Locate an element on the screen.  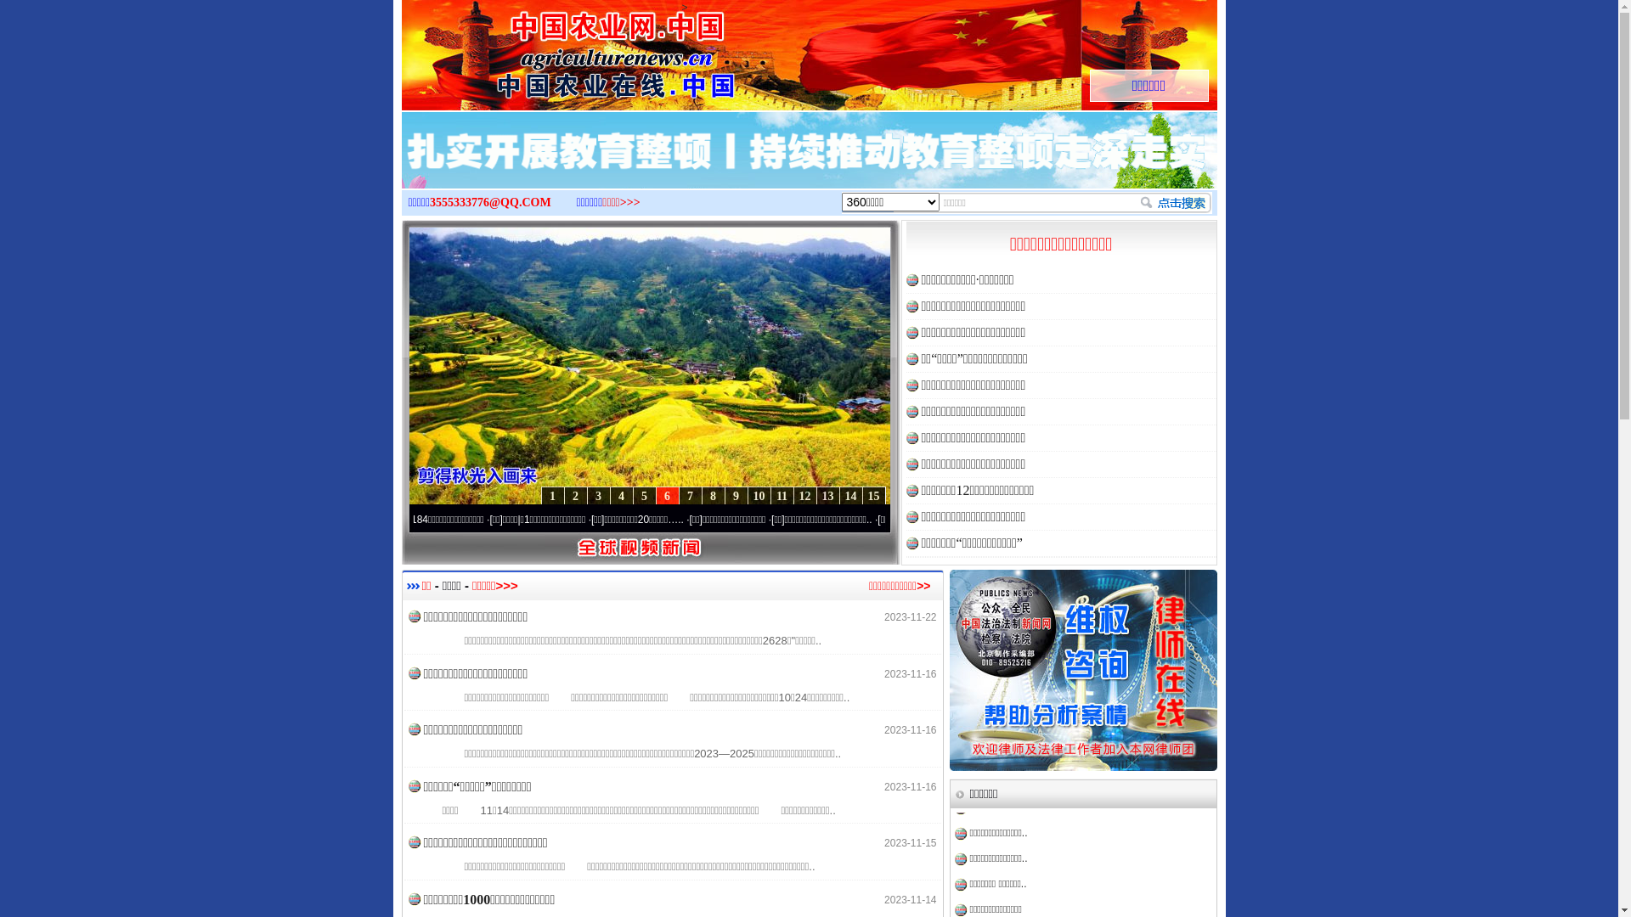
10 is located at coordinates (759, 496).